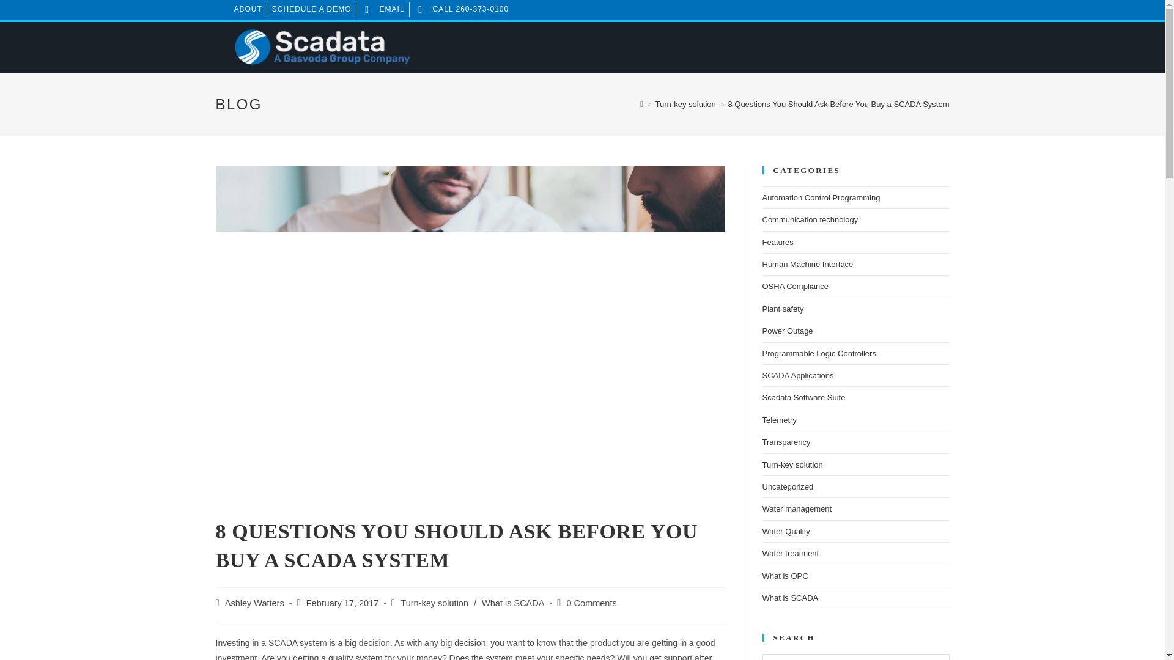 The height and width of the screenshot is (660, 1174). What do you see at coordinates (254, 603) in the screenshot?
I see `Posts by Ashley Watters` at bounding box center [254, 603].